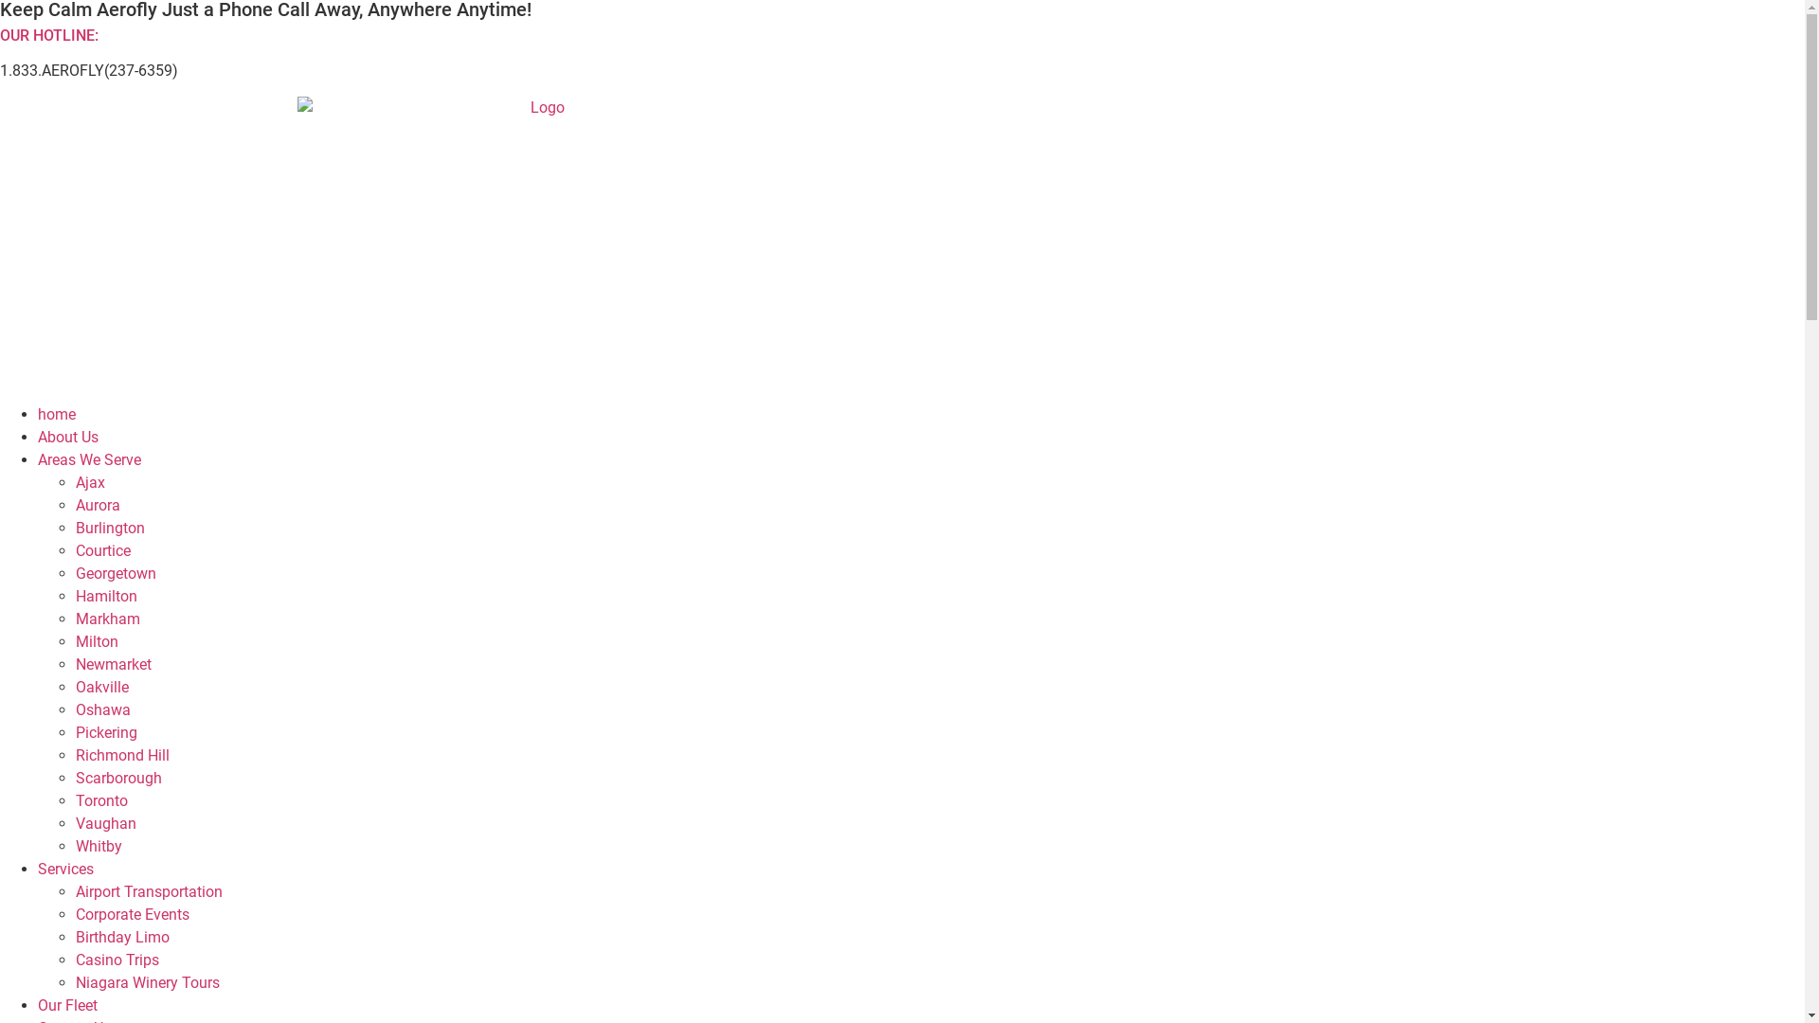  What do you see at coordinates (148, 983) in the screenshot?
I see `Niagara Winery Tours` at bounding box center [148, 983].